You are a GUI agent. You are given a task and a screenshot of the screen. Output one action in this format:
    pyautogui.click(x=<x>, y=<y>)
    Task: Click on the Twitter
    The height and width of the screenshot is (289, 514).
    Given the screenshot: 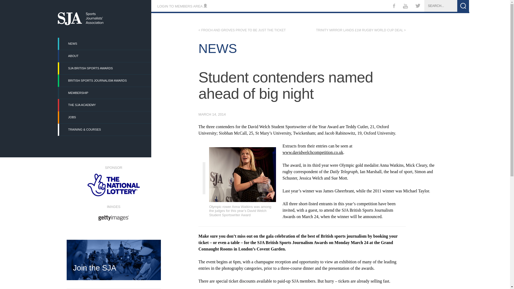 What is the action you would take?
    pyautogui.click(x=418, y=6)
    